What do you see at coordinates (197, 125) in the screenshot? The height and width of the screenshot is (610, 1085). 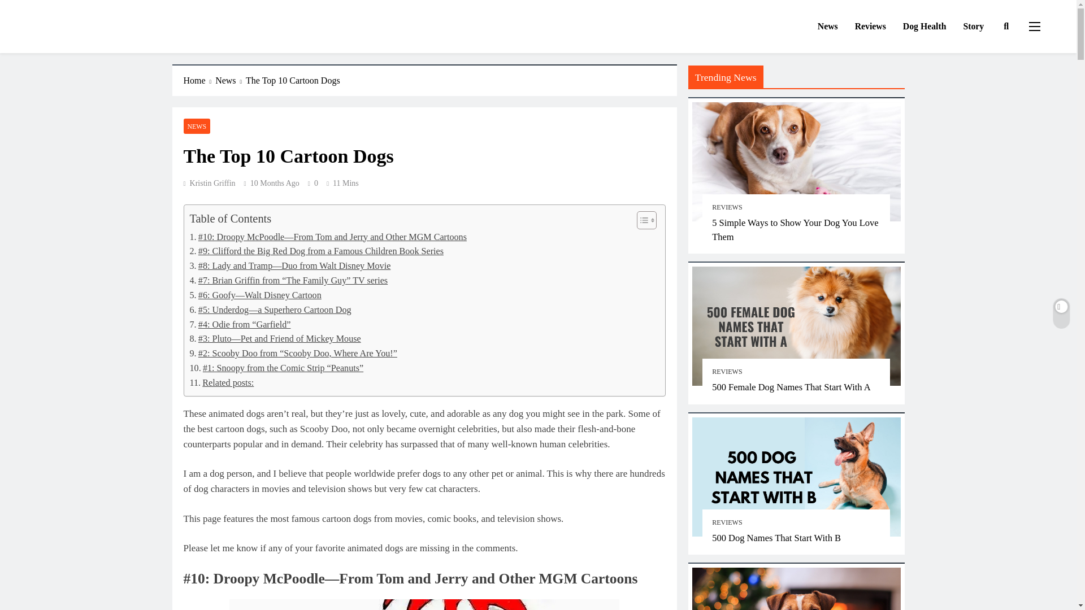 I see `NEWS` at bounding box center [197, 125].